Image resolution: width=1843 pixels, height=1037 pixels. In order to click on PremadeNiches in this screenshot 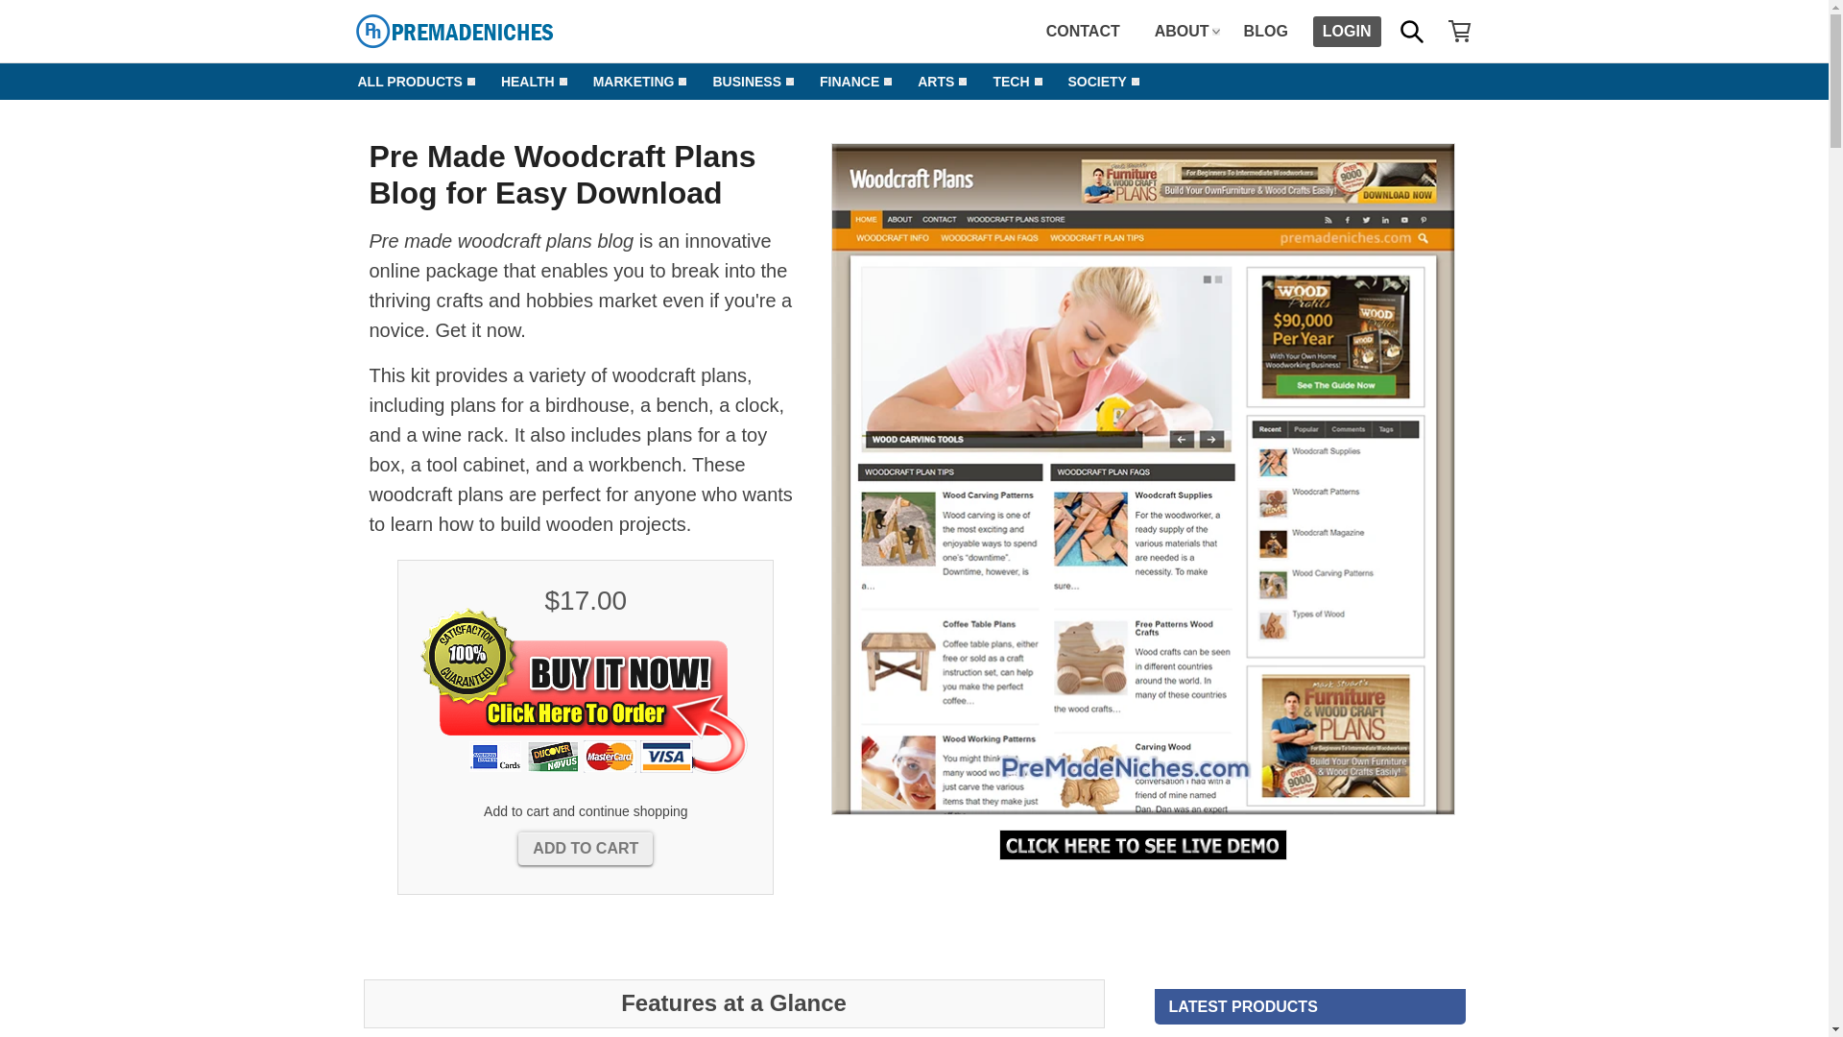, I will do `click(497, 30)`.